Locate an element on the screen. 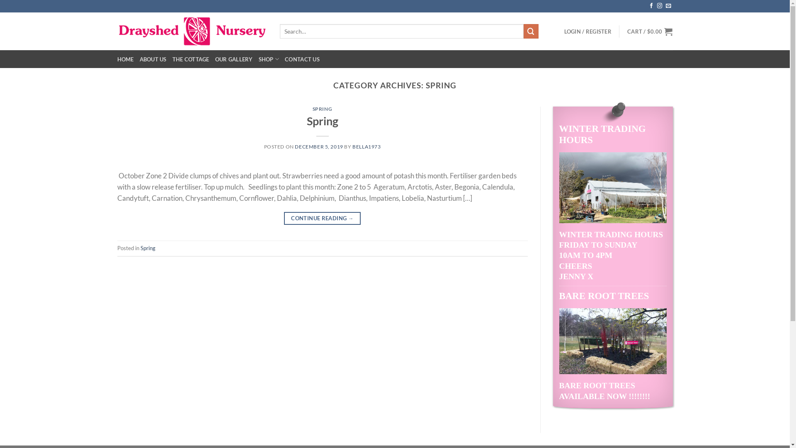  DECEMBER 5, 2019 is located at coordinates (319, 147).